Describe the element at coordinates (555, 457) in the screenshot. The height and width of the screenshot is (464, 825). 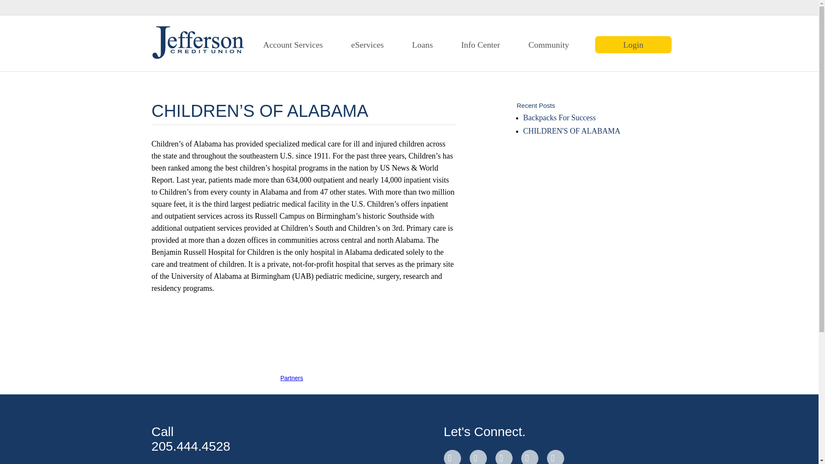
I see `contact us` at that location.